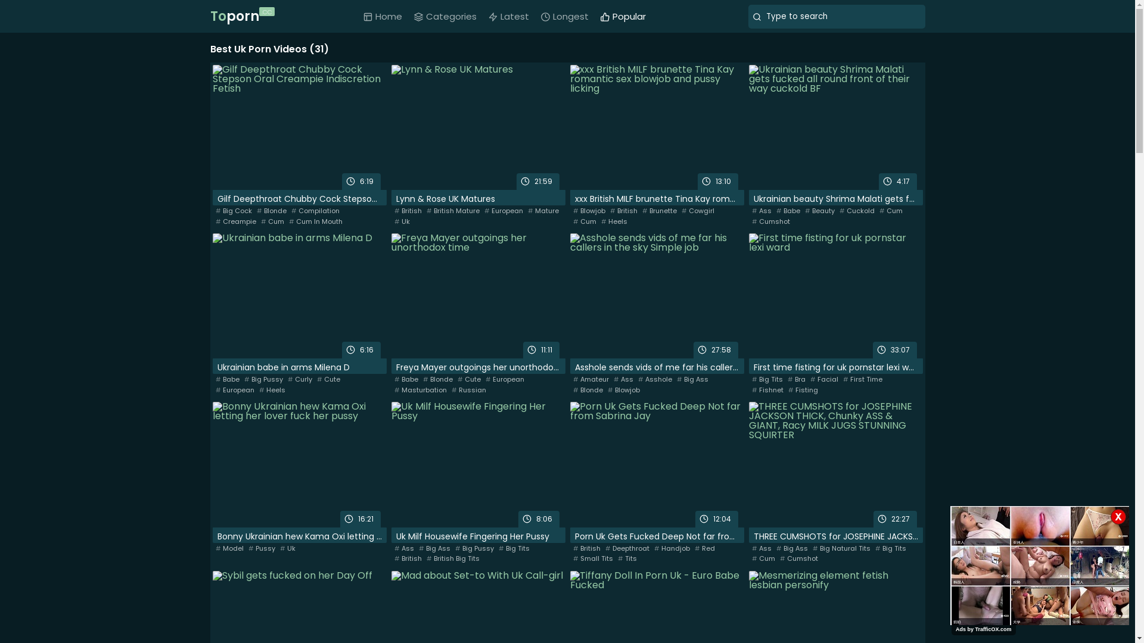 Image resolution: width=1144 pixels, height=643 pixels. I want to click on Ass, so click(761, 211).